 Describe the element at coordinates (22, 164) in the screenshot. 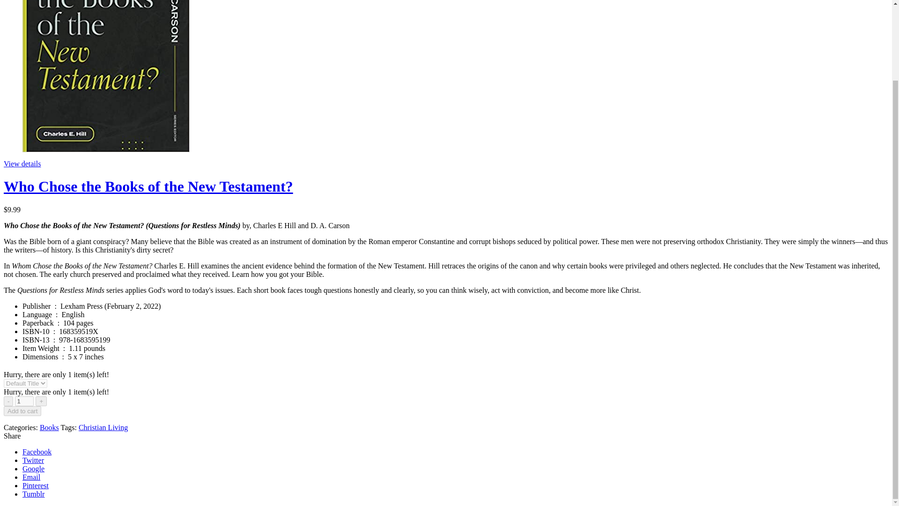

I see `View details` at that location.